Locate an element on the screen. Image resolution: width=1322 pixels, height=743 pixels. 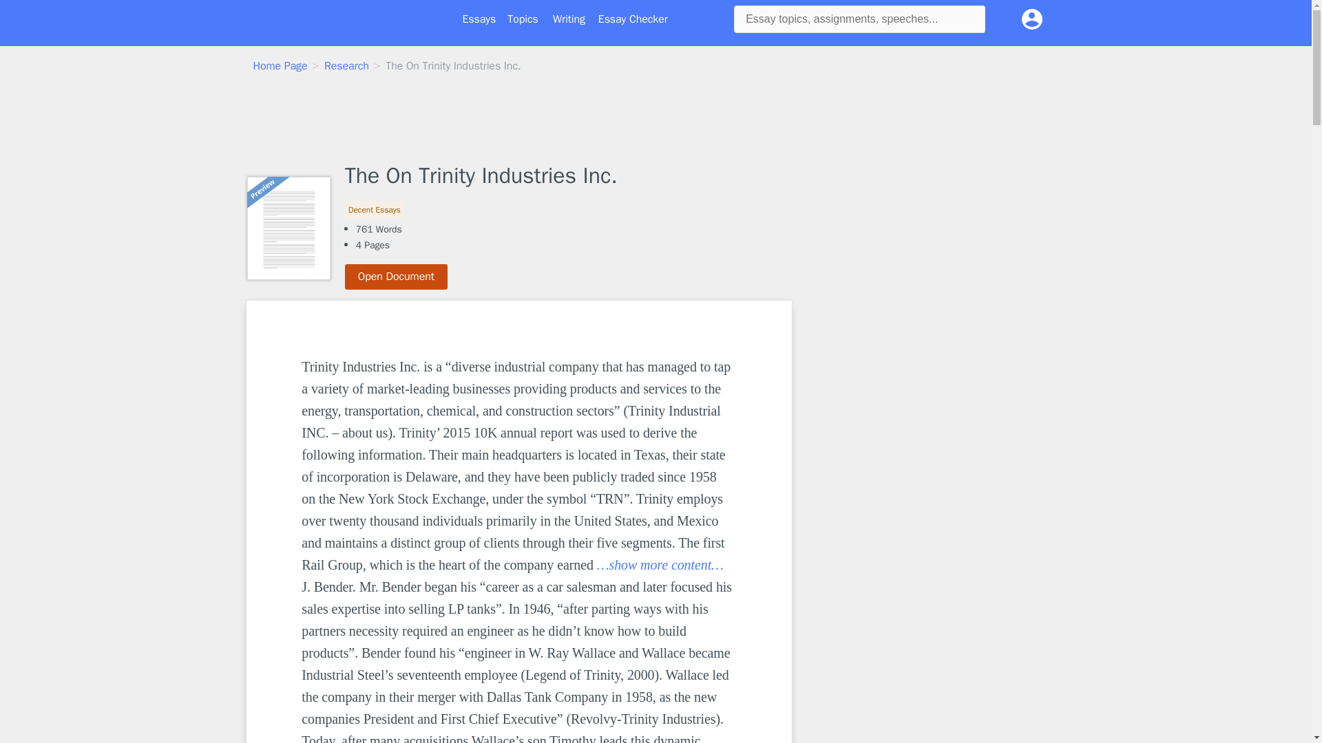
Home Page is located at coordinates (281, 66).